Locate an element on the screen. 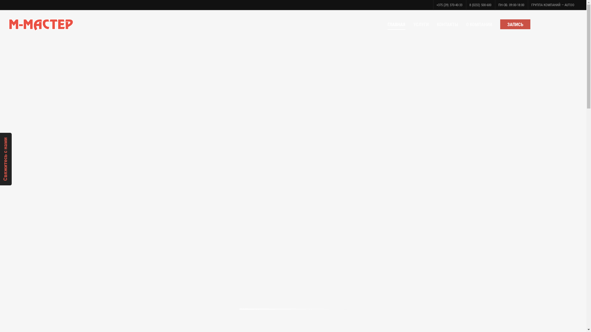 The image size is (591, 332). 8 (0232) 500-600 is located at coordinates (480, 5).